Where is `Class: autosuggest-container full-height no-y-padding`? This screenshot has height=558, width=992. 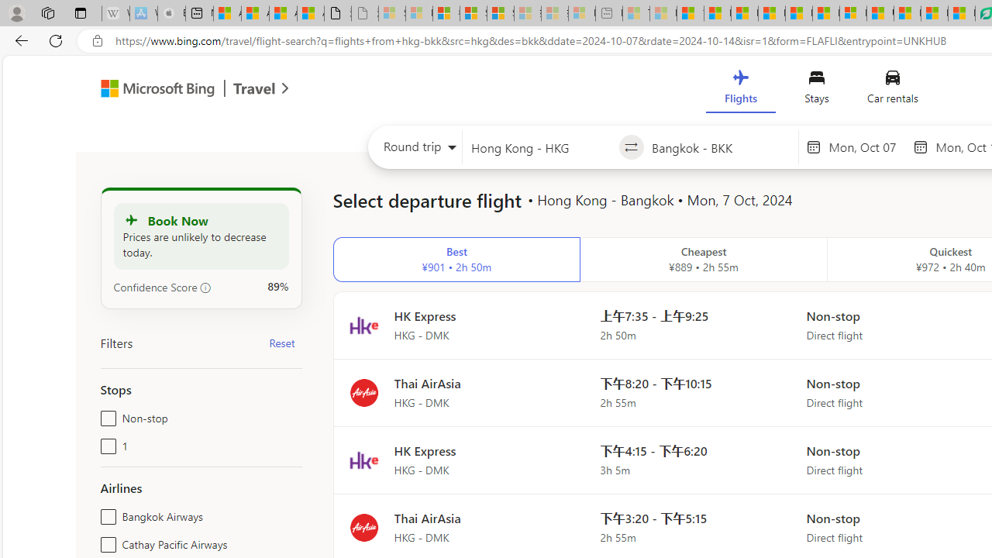 Class: autosuggest-container full-height no-y-padding is located at coordinates (721, 147).